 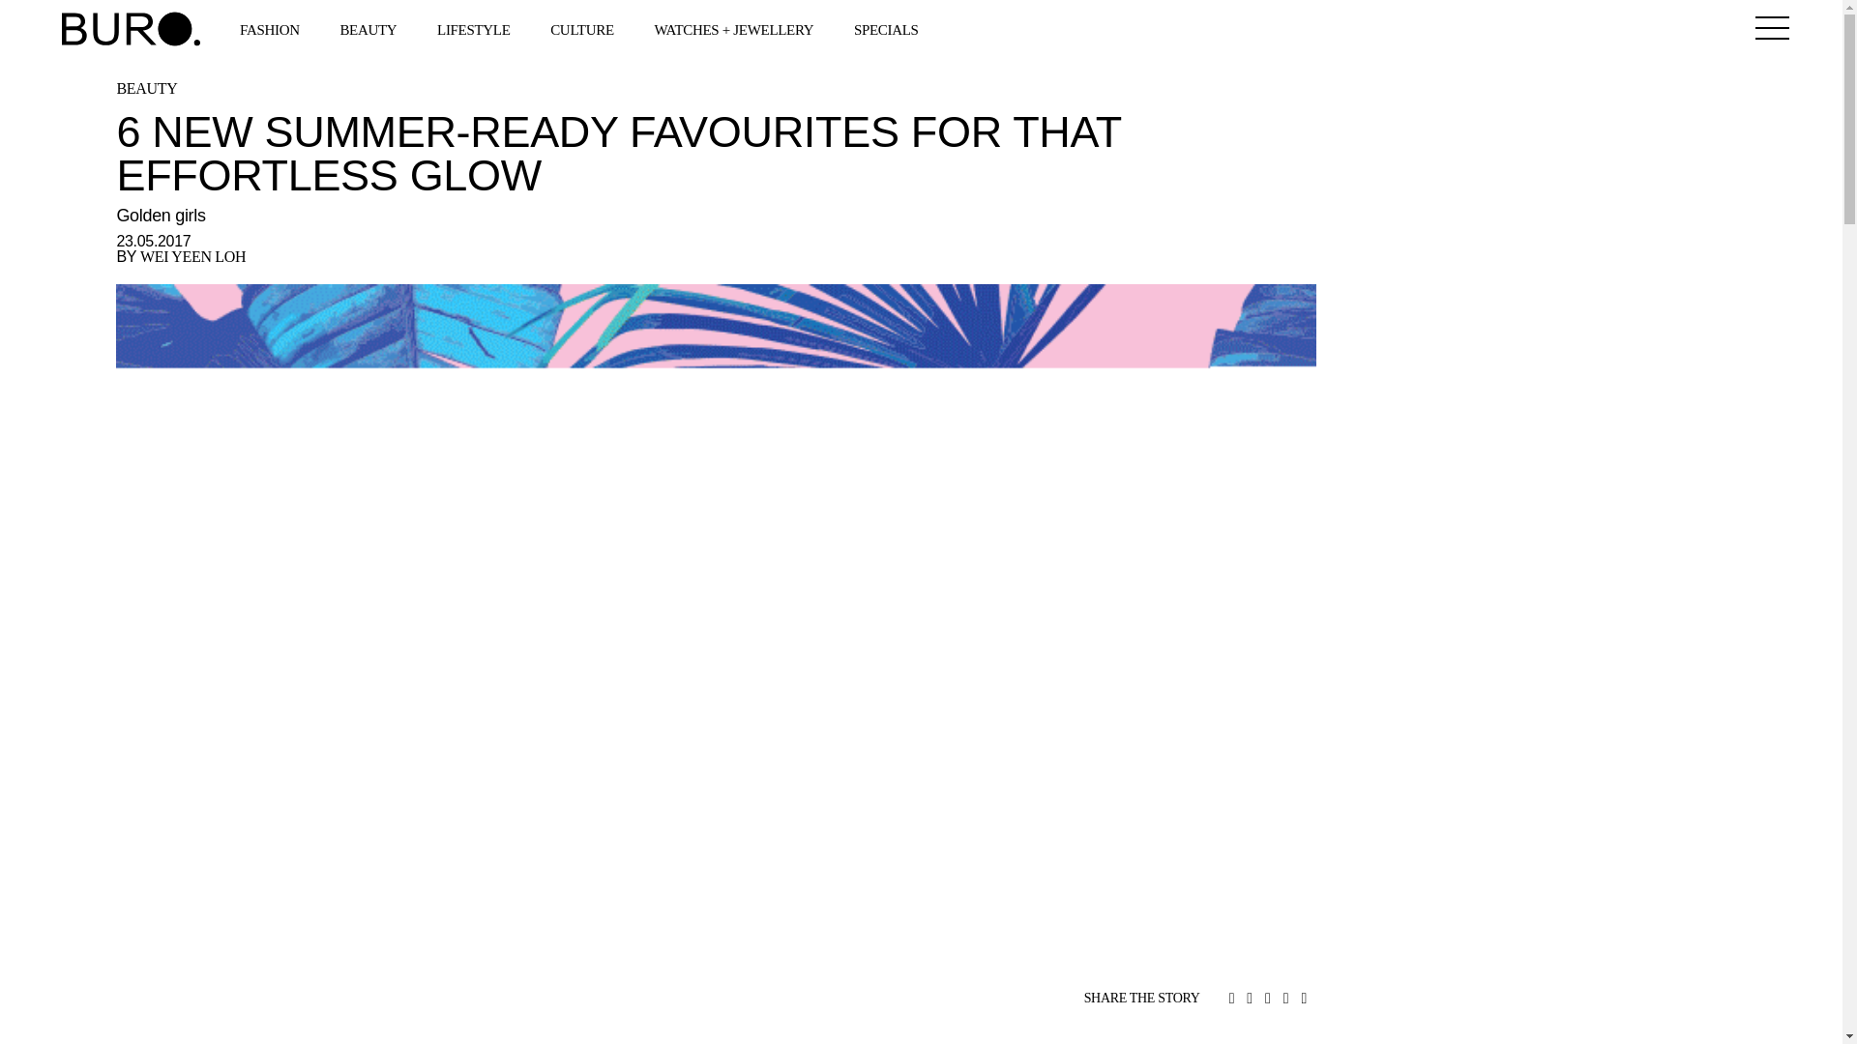 I want to click on Share on Facebook, so click(x=1249, y=1000).